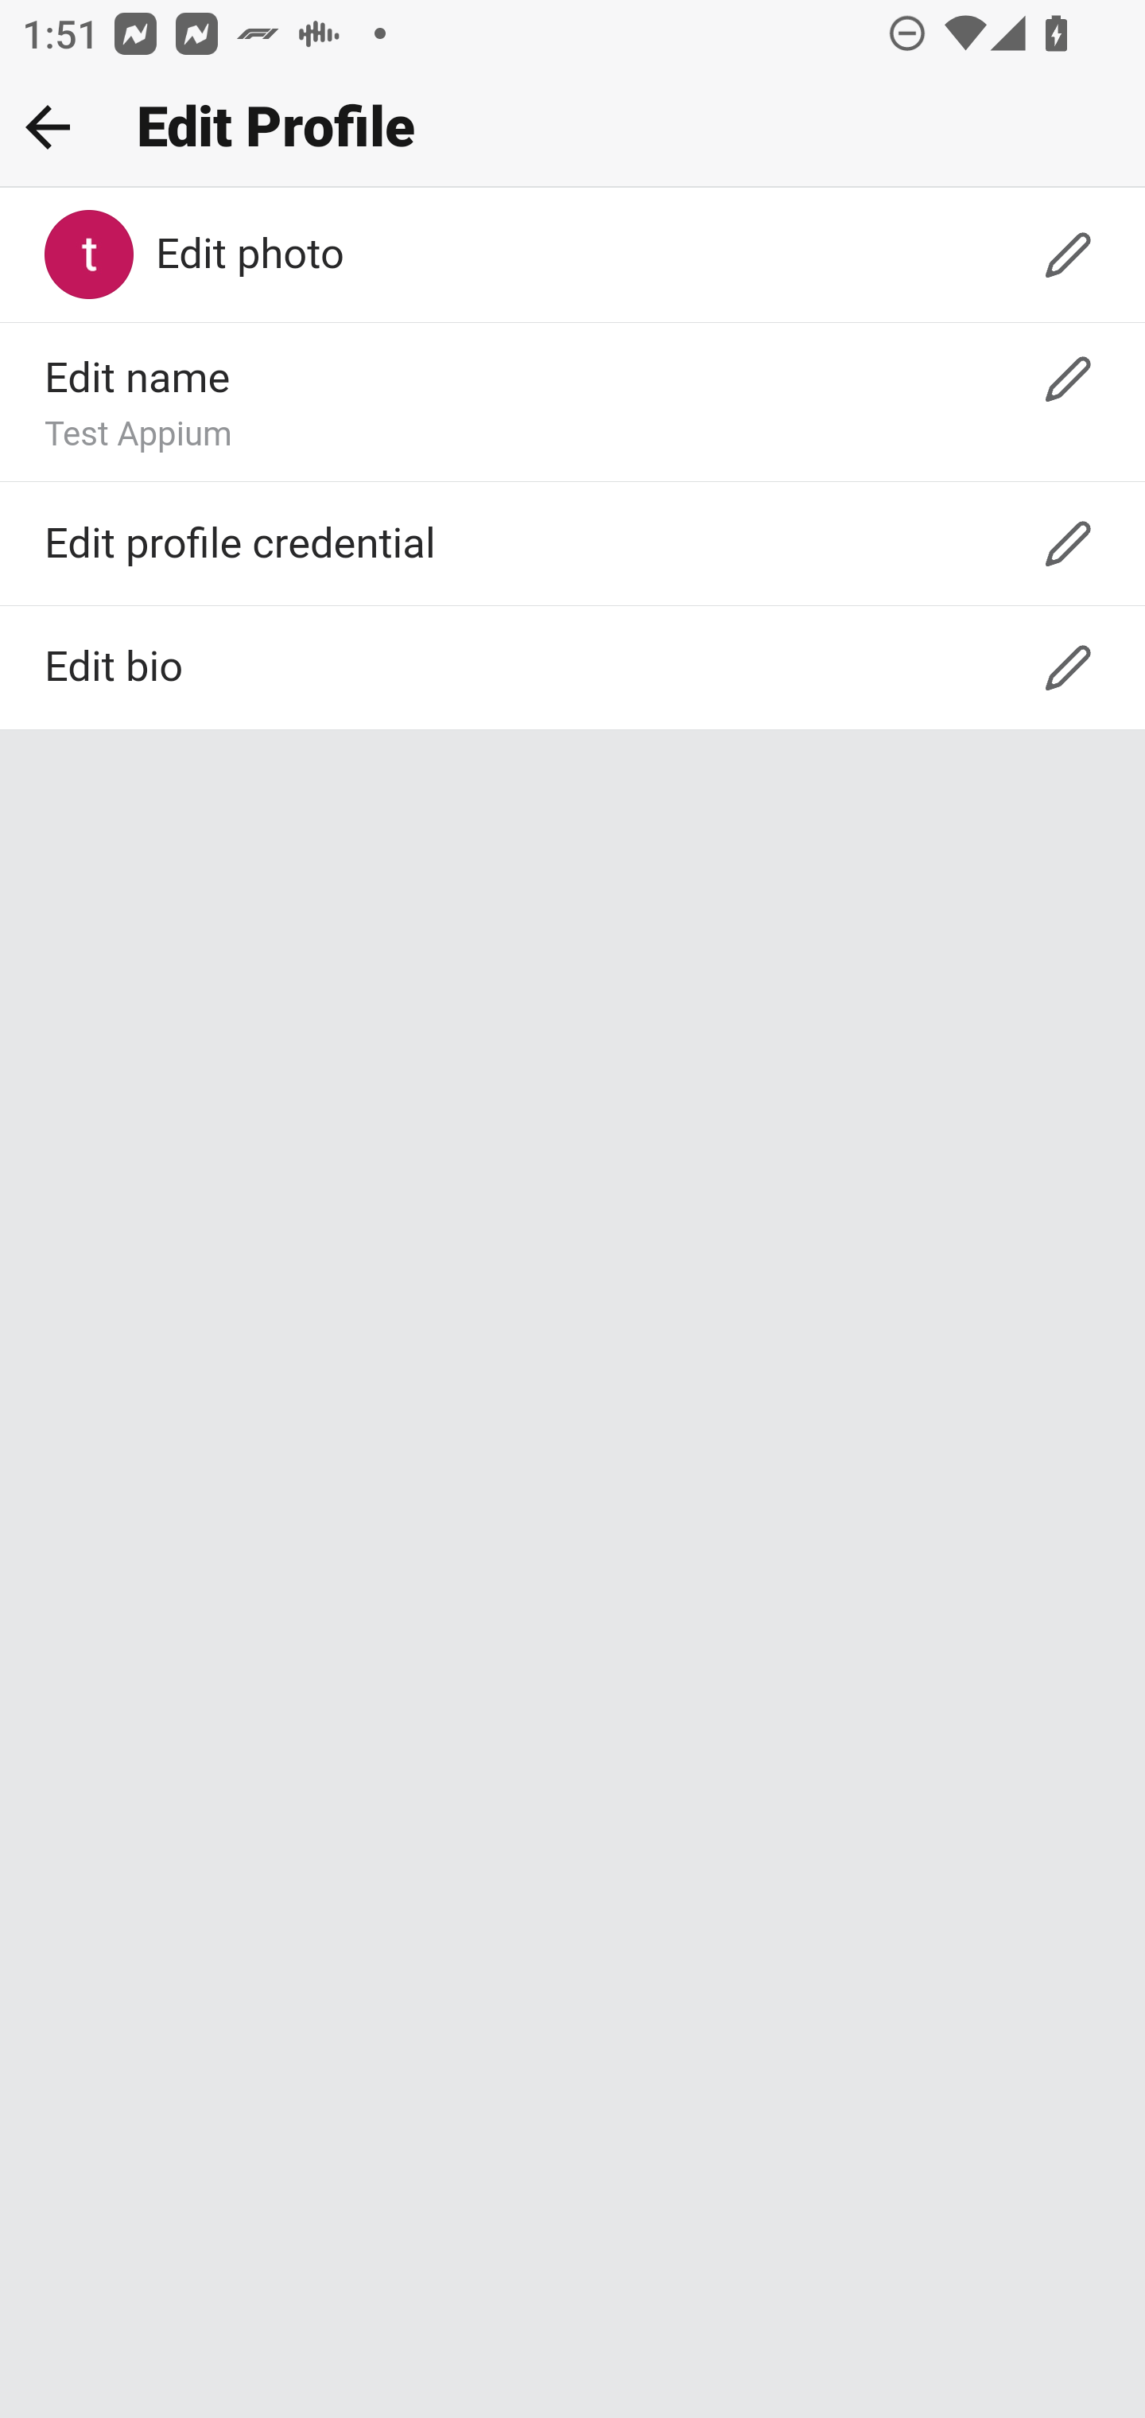  What do you see at coordinates (572, 667) in the screenshot?
I see `Edit bio` at bounding box center [572, 667].